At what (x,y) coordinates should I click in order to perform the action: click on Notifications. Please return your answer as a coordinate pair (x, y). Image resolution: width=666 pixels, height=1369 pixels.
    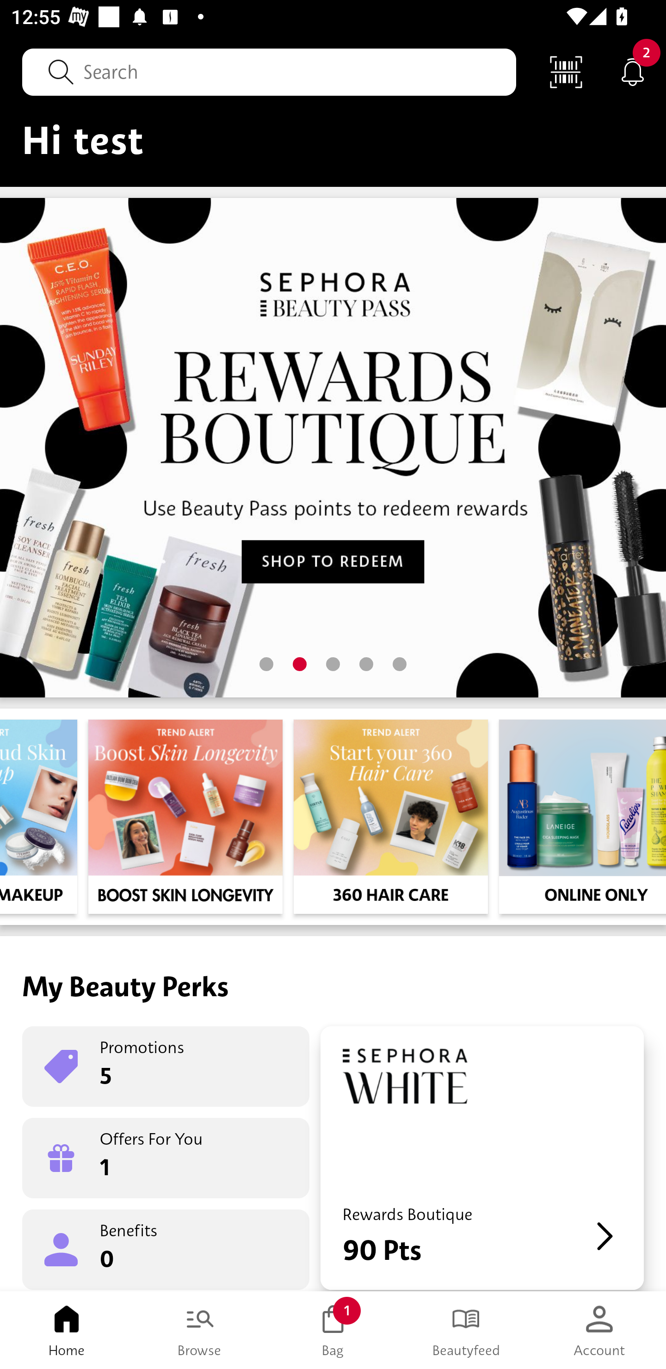
    Looking at the image, I should click on (633, 71).